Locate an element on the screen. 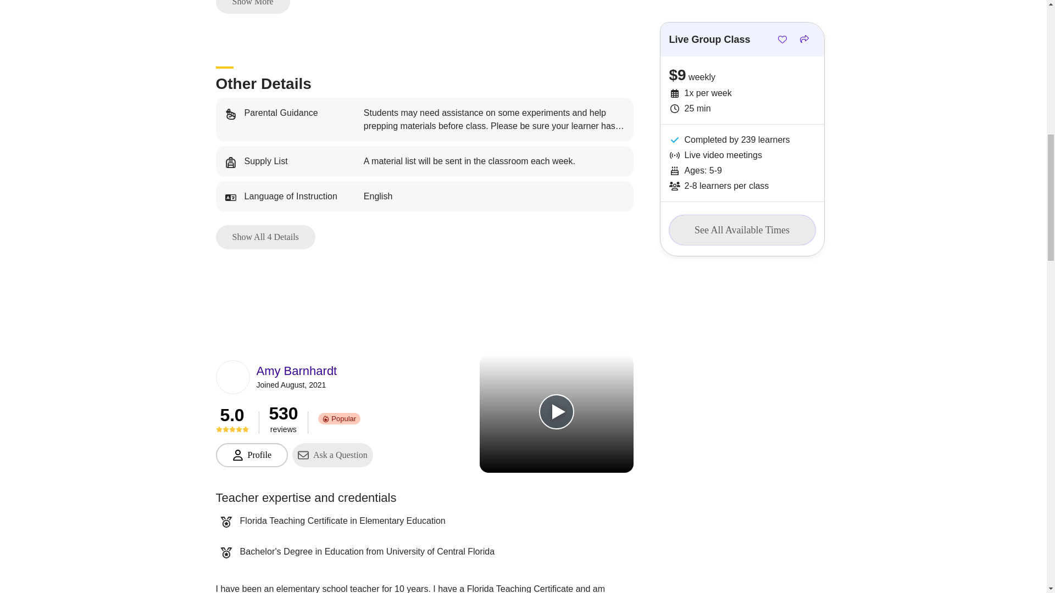  Ask a Question is located at coordinates (332, 455).